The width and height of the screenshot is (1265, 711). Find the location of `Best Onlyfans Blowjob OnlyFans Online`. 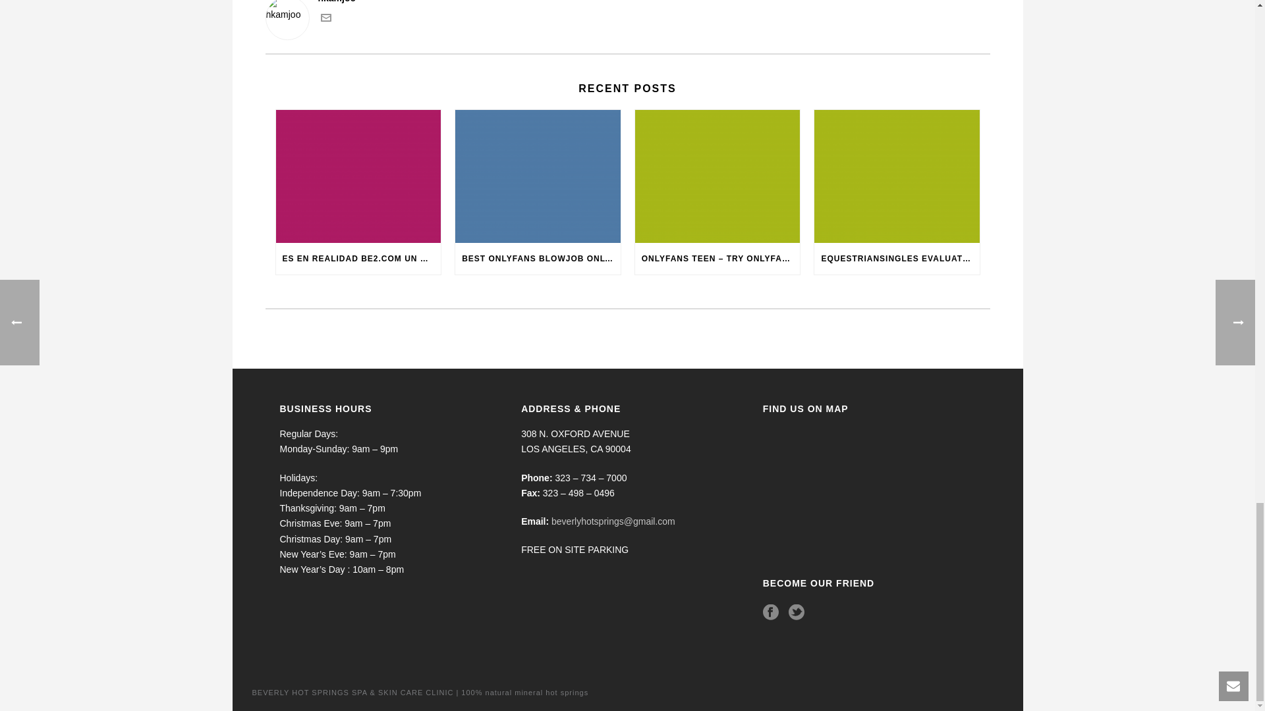

Best Onlyfans Blowjob OnlyFans Online is located at coordinates (538, 176).